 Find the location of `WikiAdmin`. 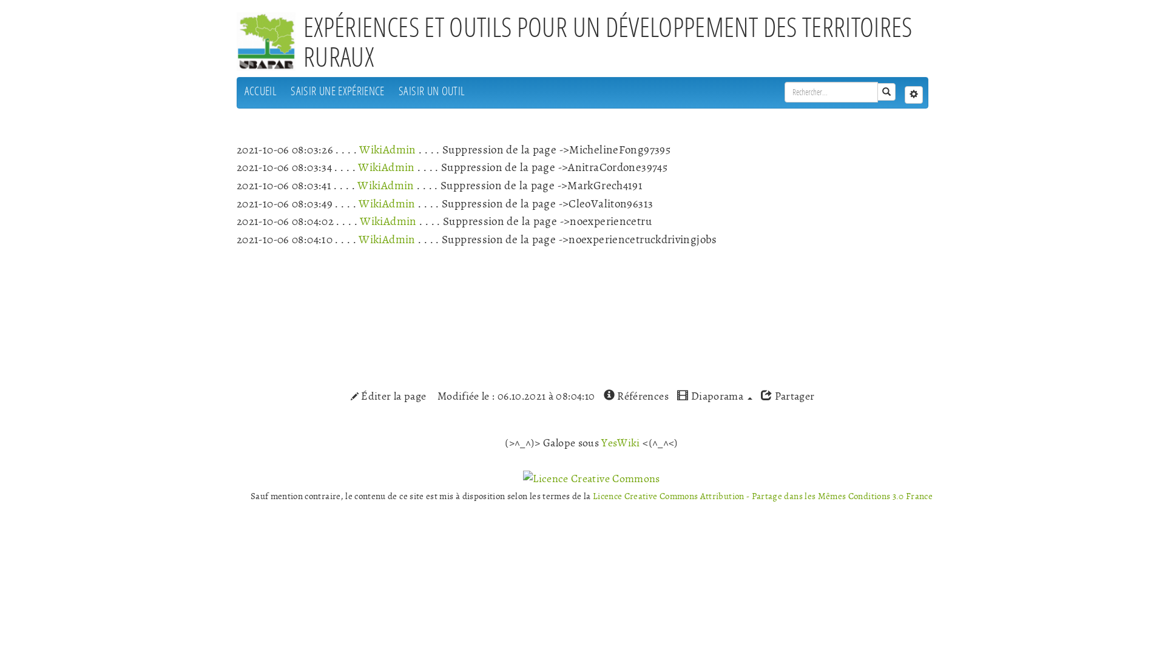

WikiAdmin is located at coordinates (388, 222).